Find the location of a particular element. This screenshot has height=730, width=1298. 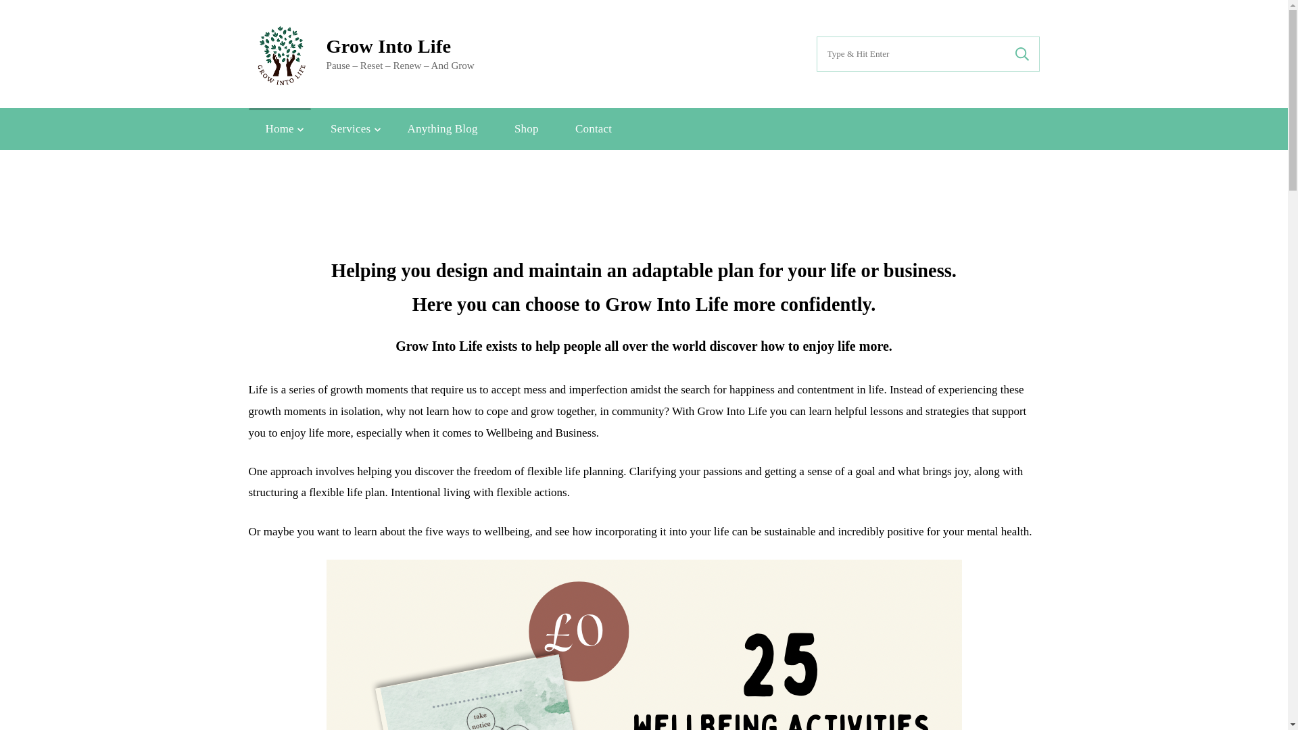

Search is located at coordinates (1021, 54).